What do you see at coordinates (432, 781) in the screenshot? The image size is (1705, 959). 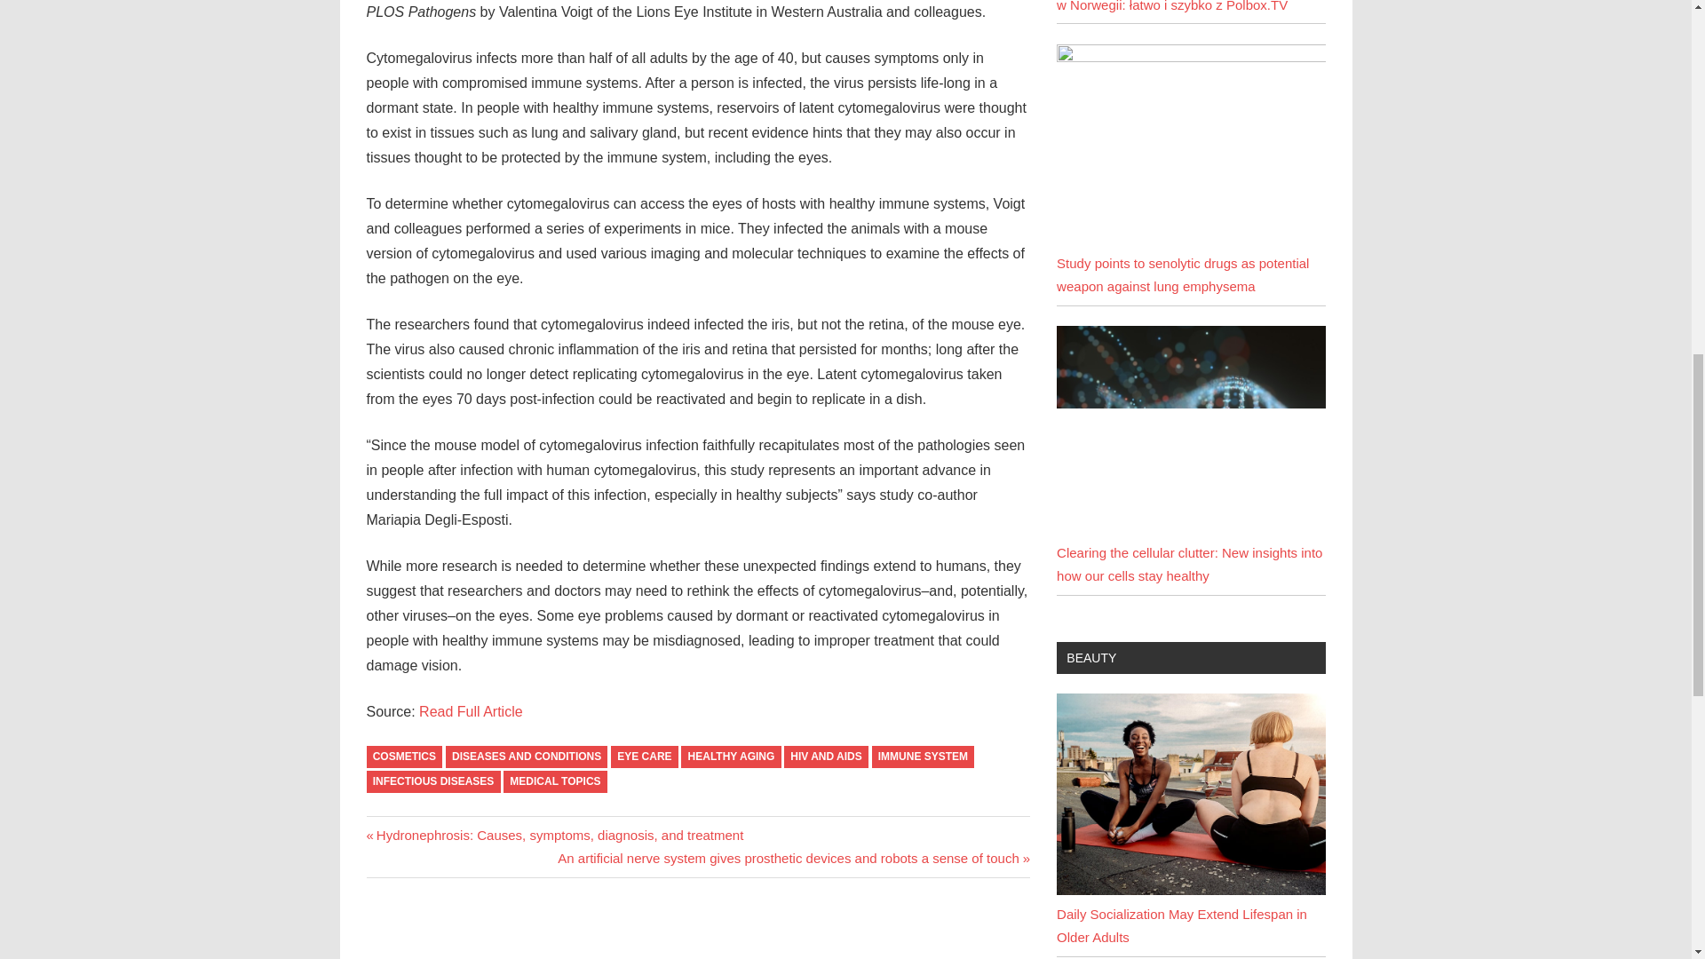 I see `INFECTIOUS DISEASES` at bounding box center [432, 781].